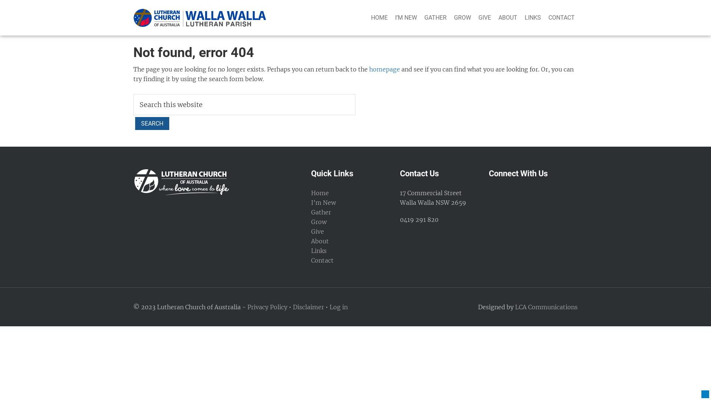 The width and height of the screenshot is (711, 400). What do you see at coordinates (319, 251) in the screenshot?
I see `Links` at bounding box center [319, 251].